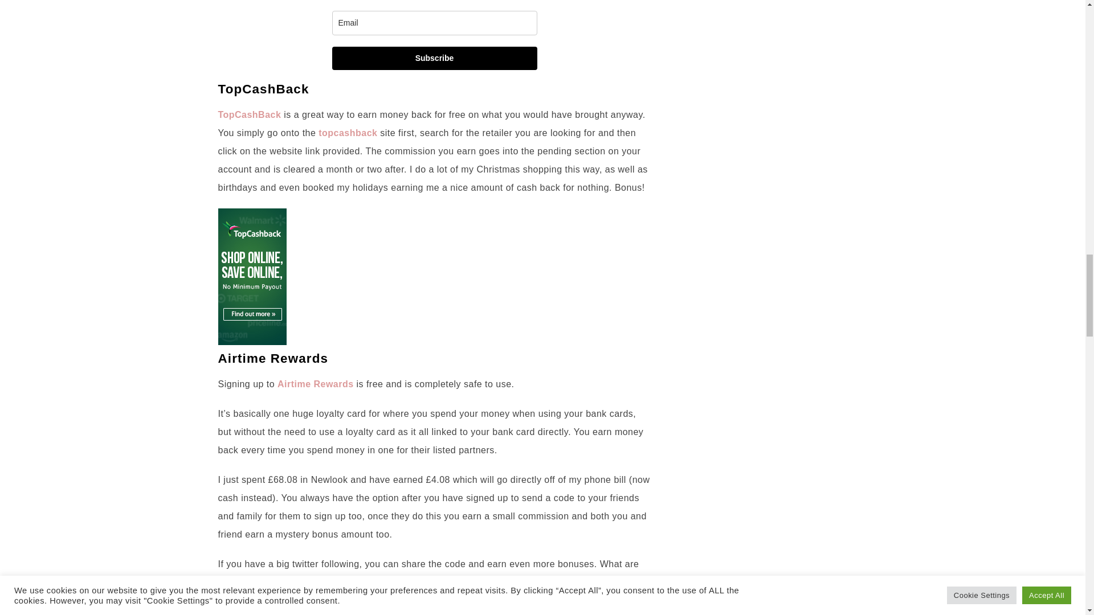 This screenshot has width=1094, height=615. I want to click on TopCashBack, so click(250, 114).